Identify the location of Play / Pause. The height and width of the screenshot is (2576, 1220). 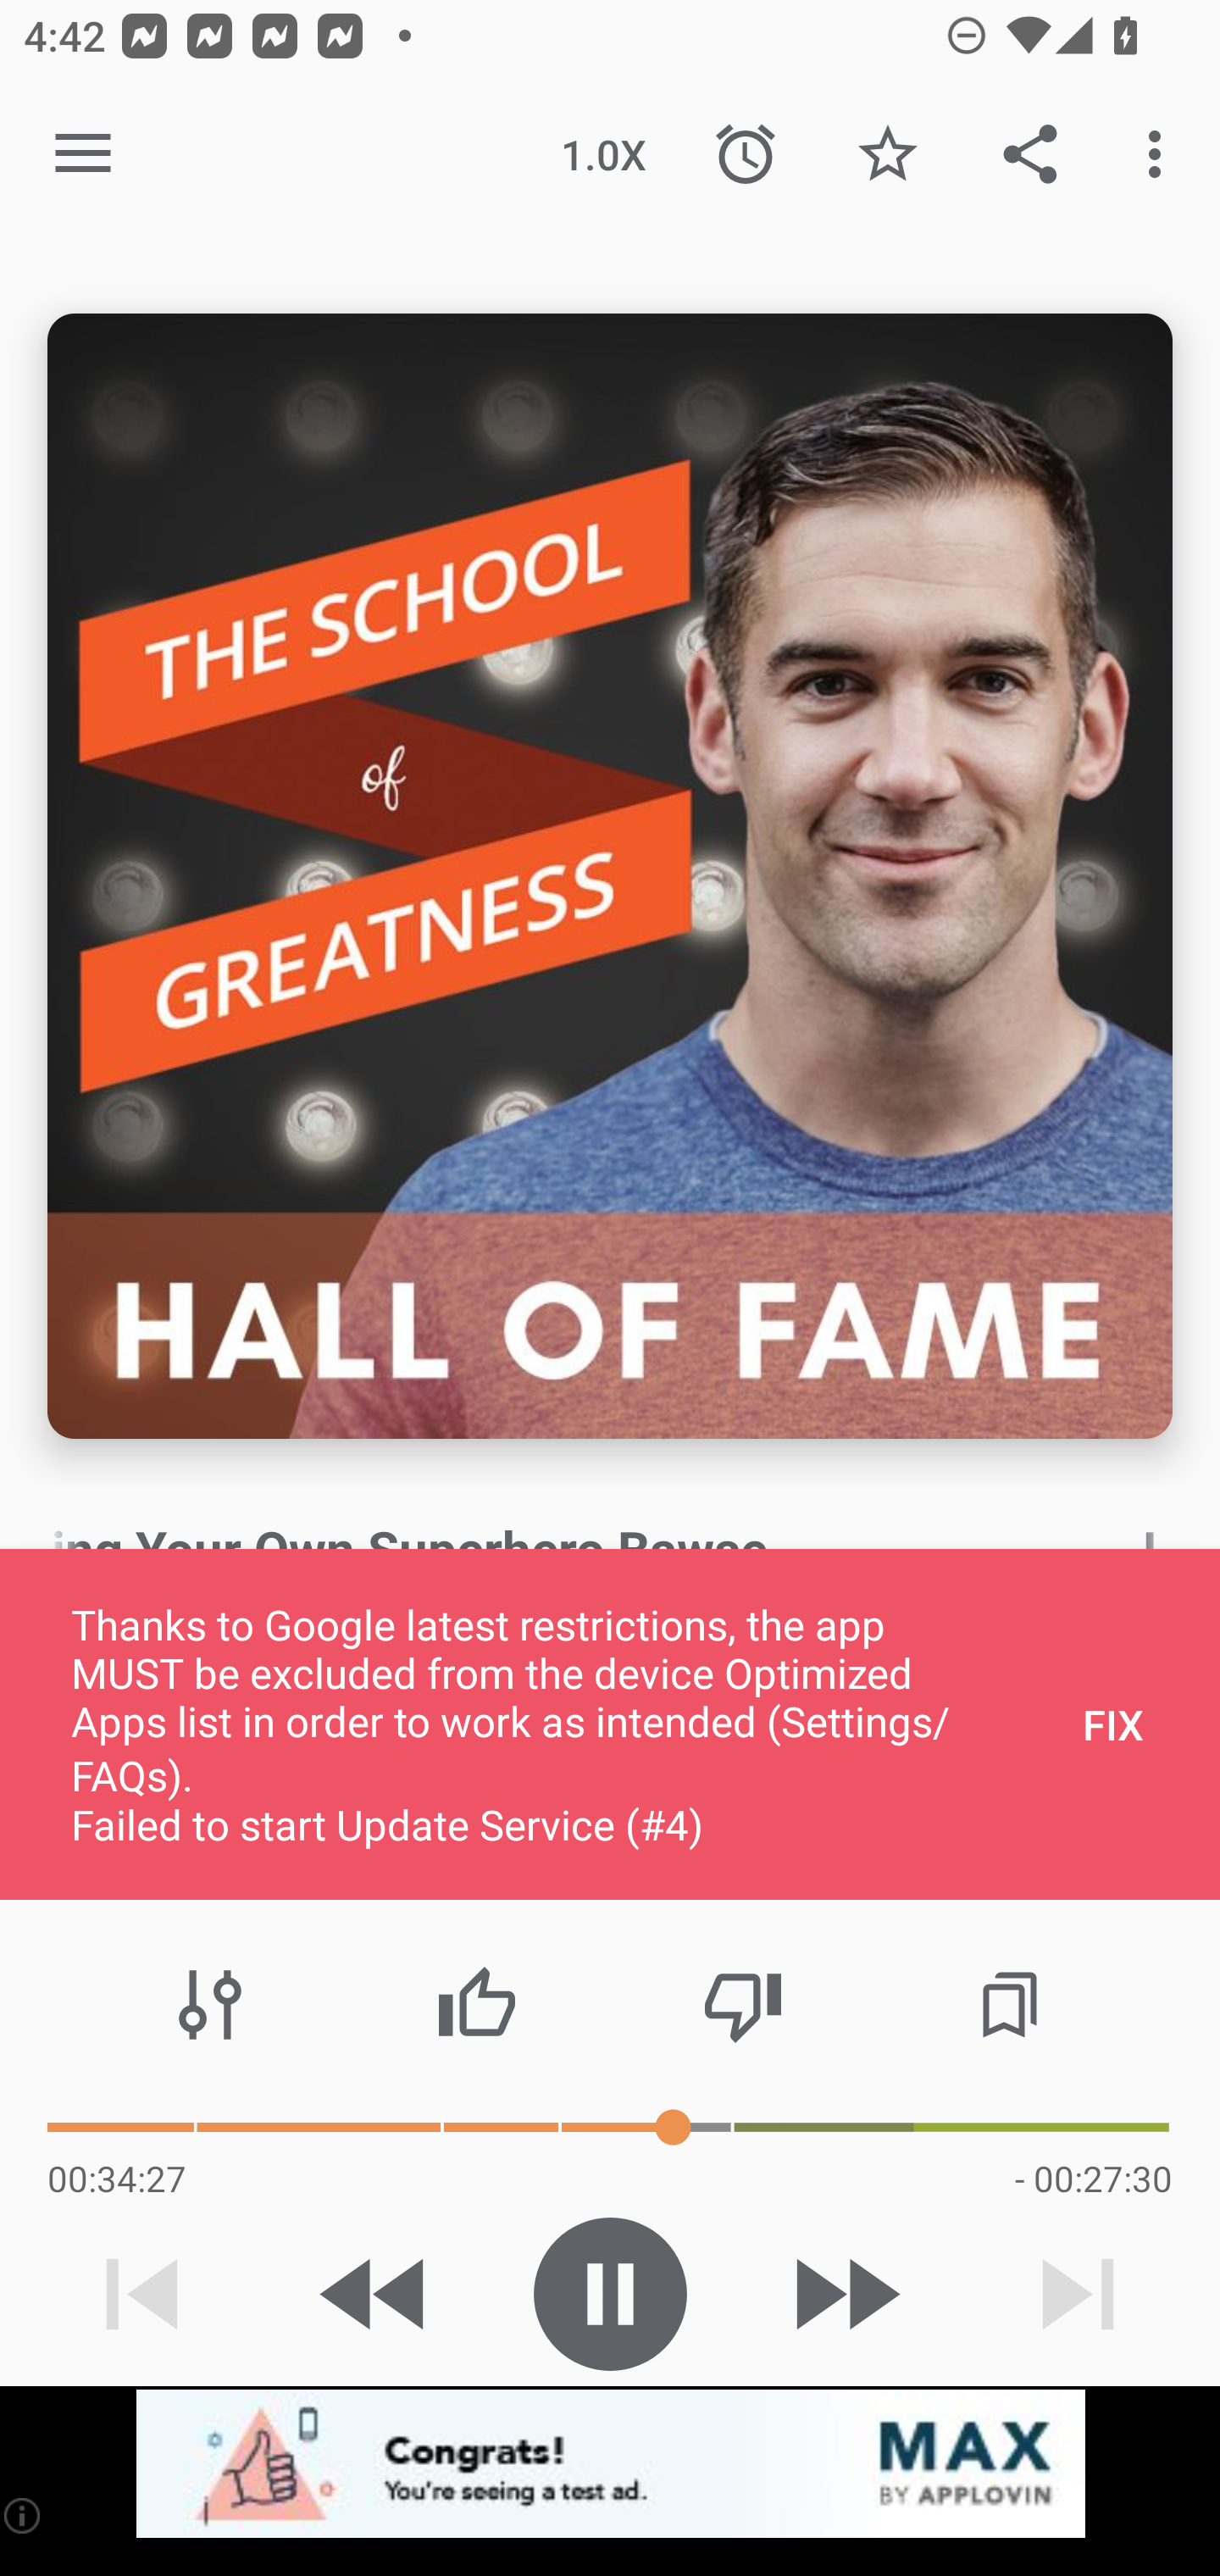
(610, 2294).